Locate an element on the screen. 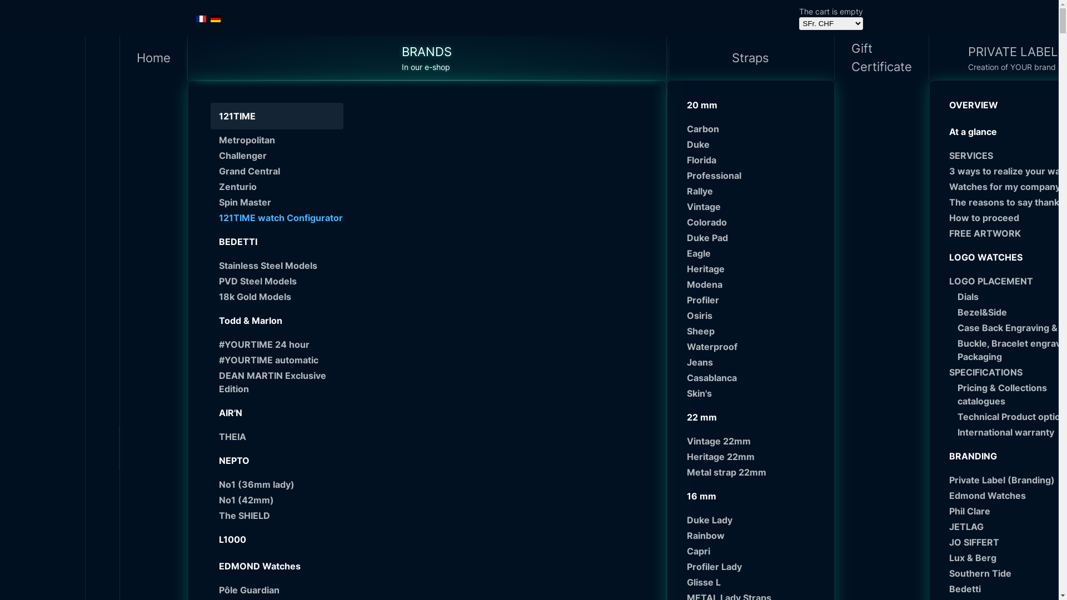  Skin's is located at coordinates (755, 393).